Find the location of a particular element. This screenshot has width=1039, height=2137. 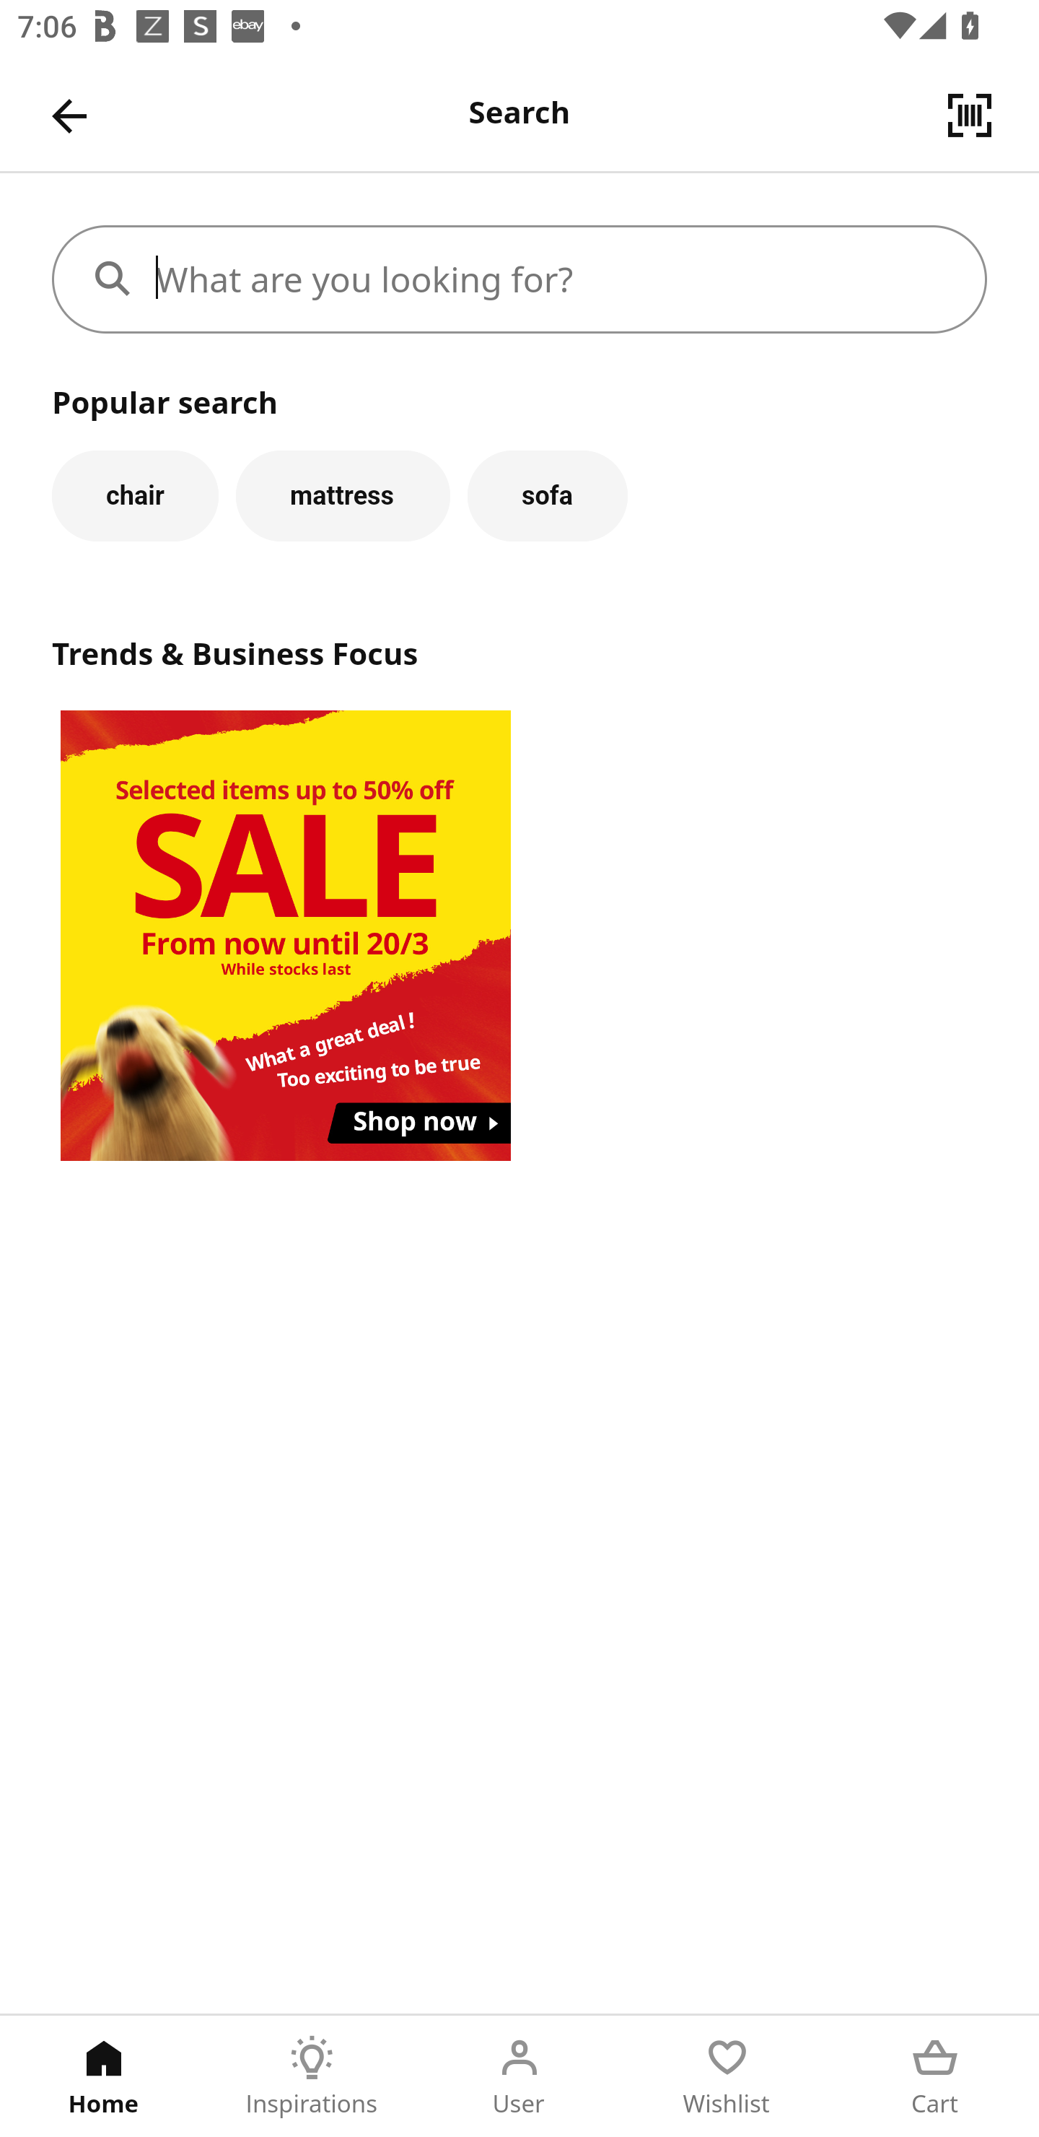

Home
Tab 1 of 5 is located at coordinates (104, 2076).